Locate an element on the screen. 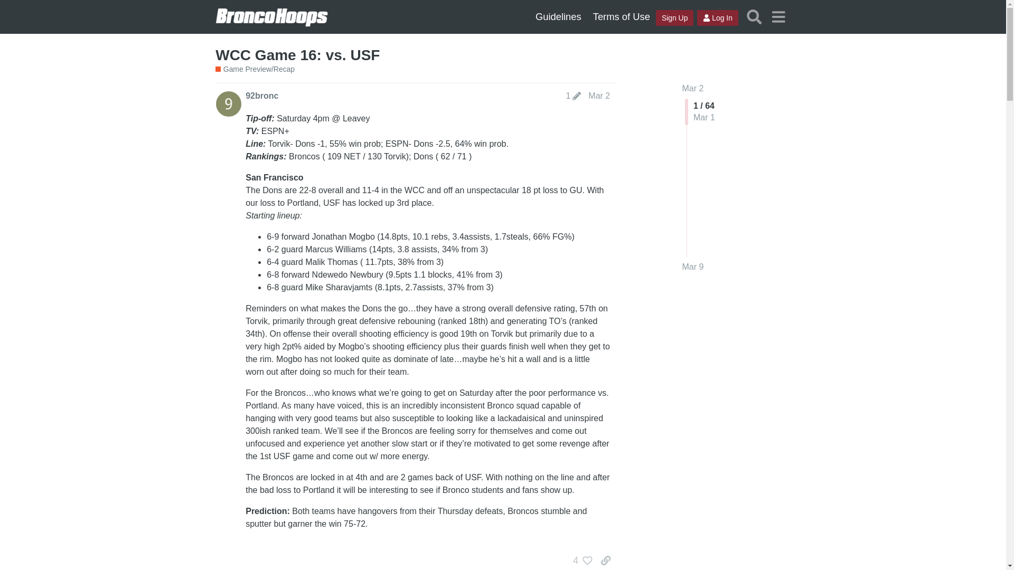 The image size is (1014, 570). 1 is located at coordinates (573, 96).